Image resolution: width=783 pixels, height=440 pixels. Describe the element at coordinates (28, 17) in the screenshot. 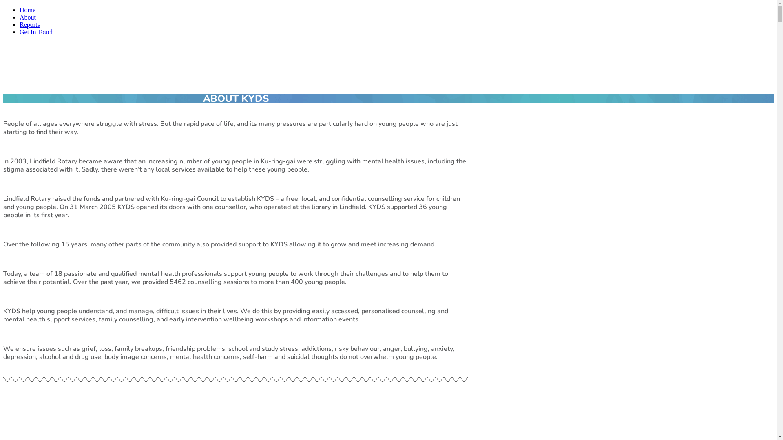

I see `About` at that location.